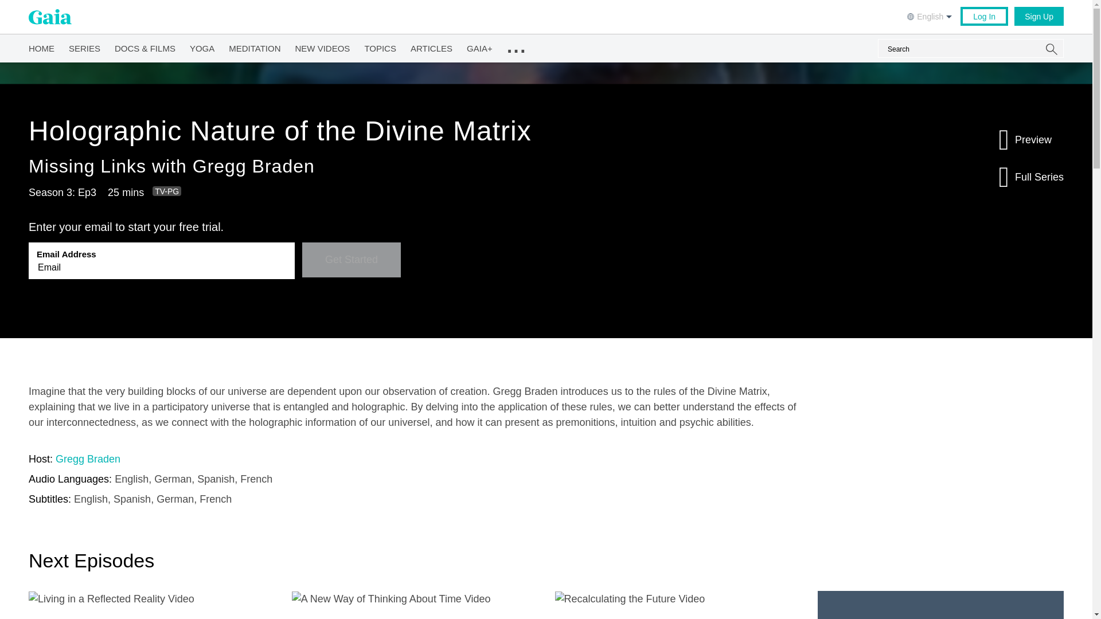 This screenshot has height=619, width=1101. I want to click on Sign Up, so click(1038, 16).